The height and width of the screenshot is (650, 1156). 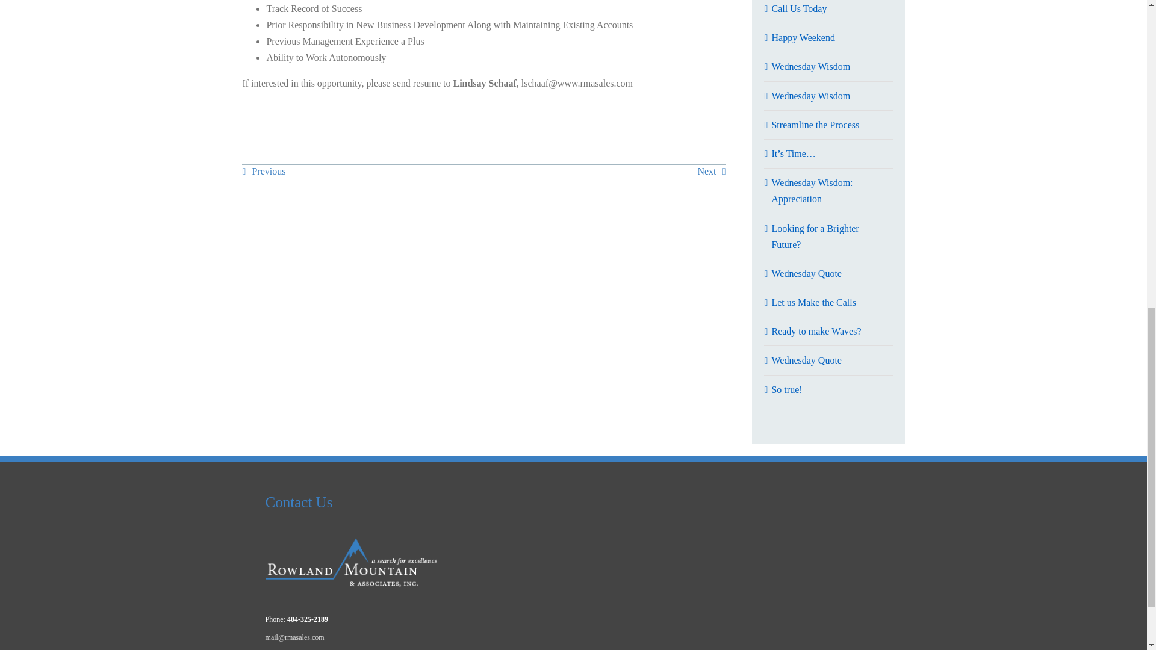 I want to click on Wednesday Wisdom: Appreciation, so click(x=812, y=190).